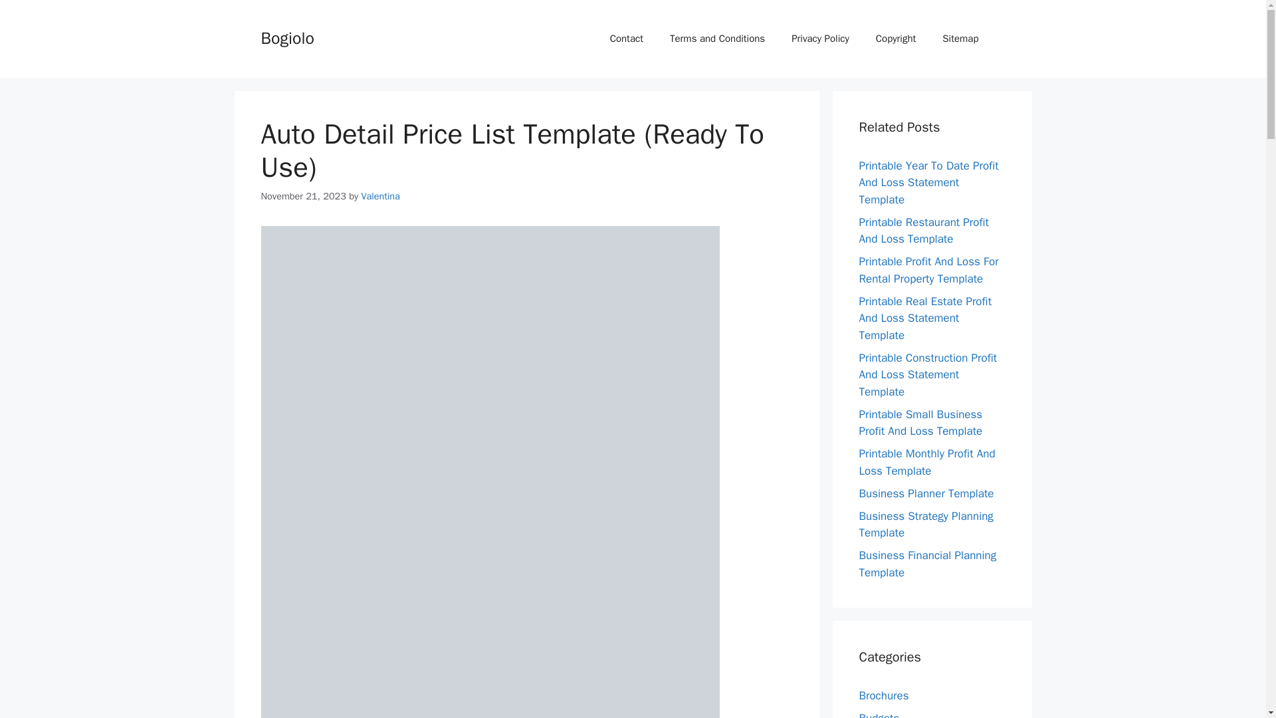 The height and width of the screenshot is (718, 1276). I want to click on Sitemap, so click(960, 39).